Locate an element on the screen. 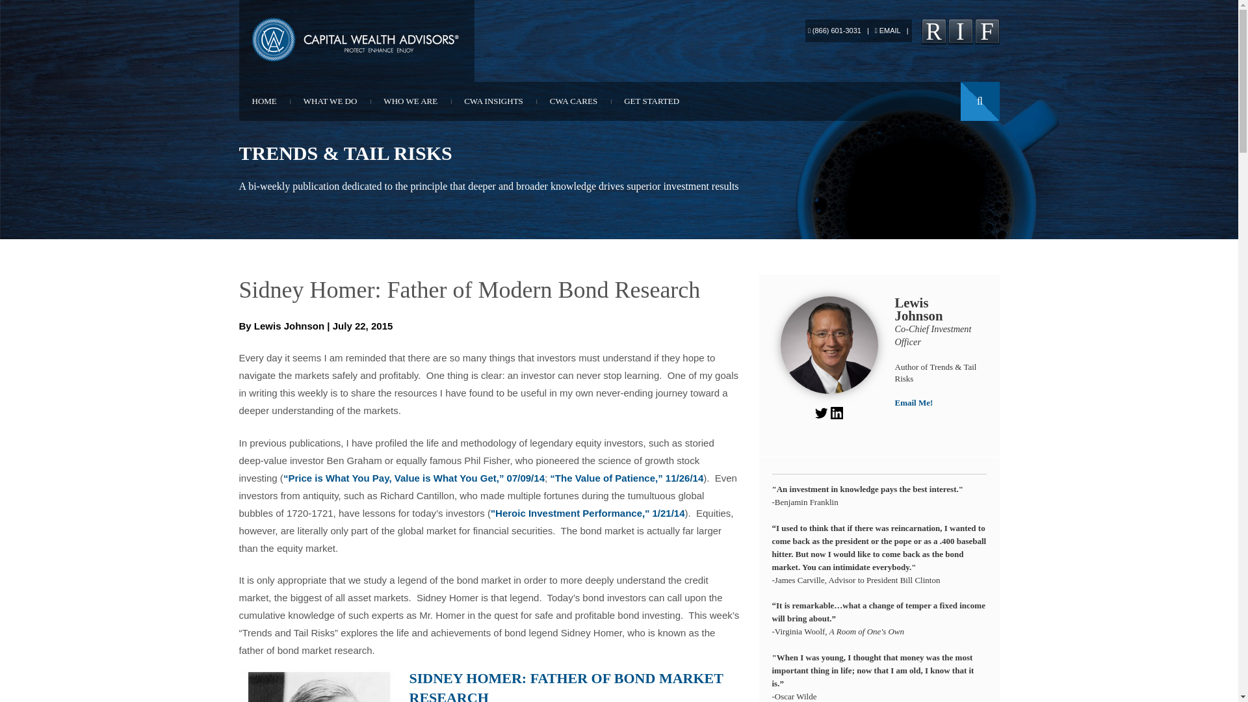 This screenshot has width=1248, height=702. Twitter icon is located at coordinates (822, 424).